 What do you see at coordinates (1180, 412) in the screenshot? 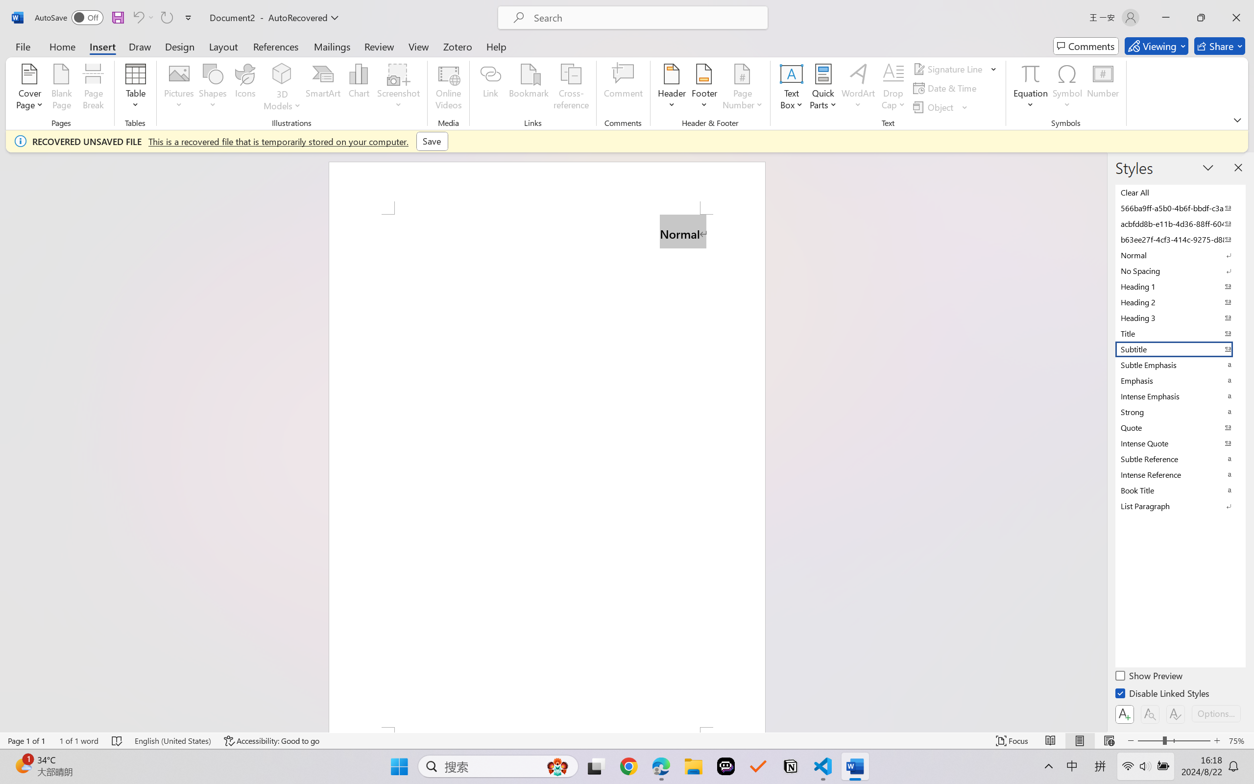
I see `Strong` at bounding box center [1180, 412].